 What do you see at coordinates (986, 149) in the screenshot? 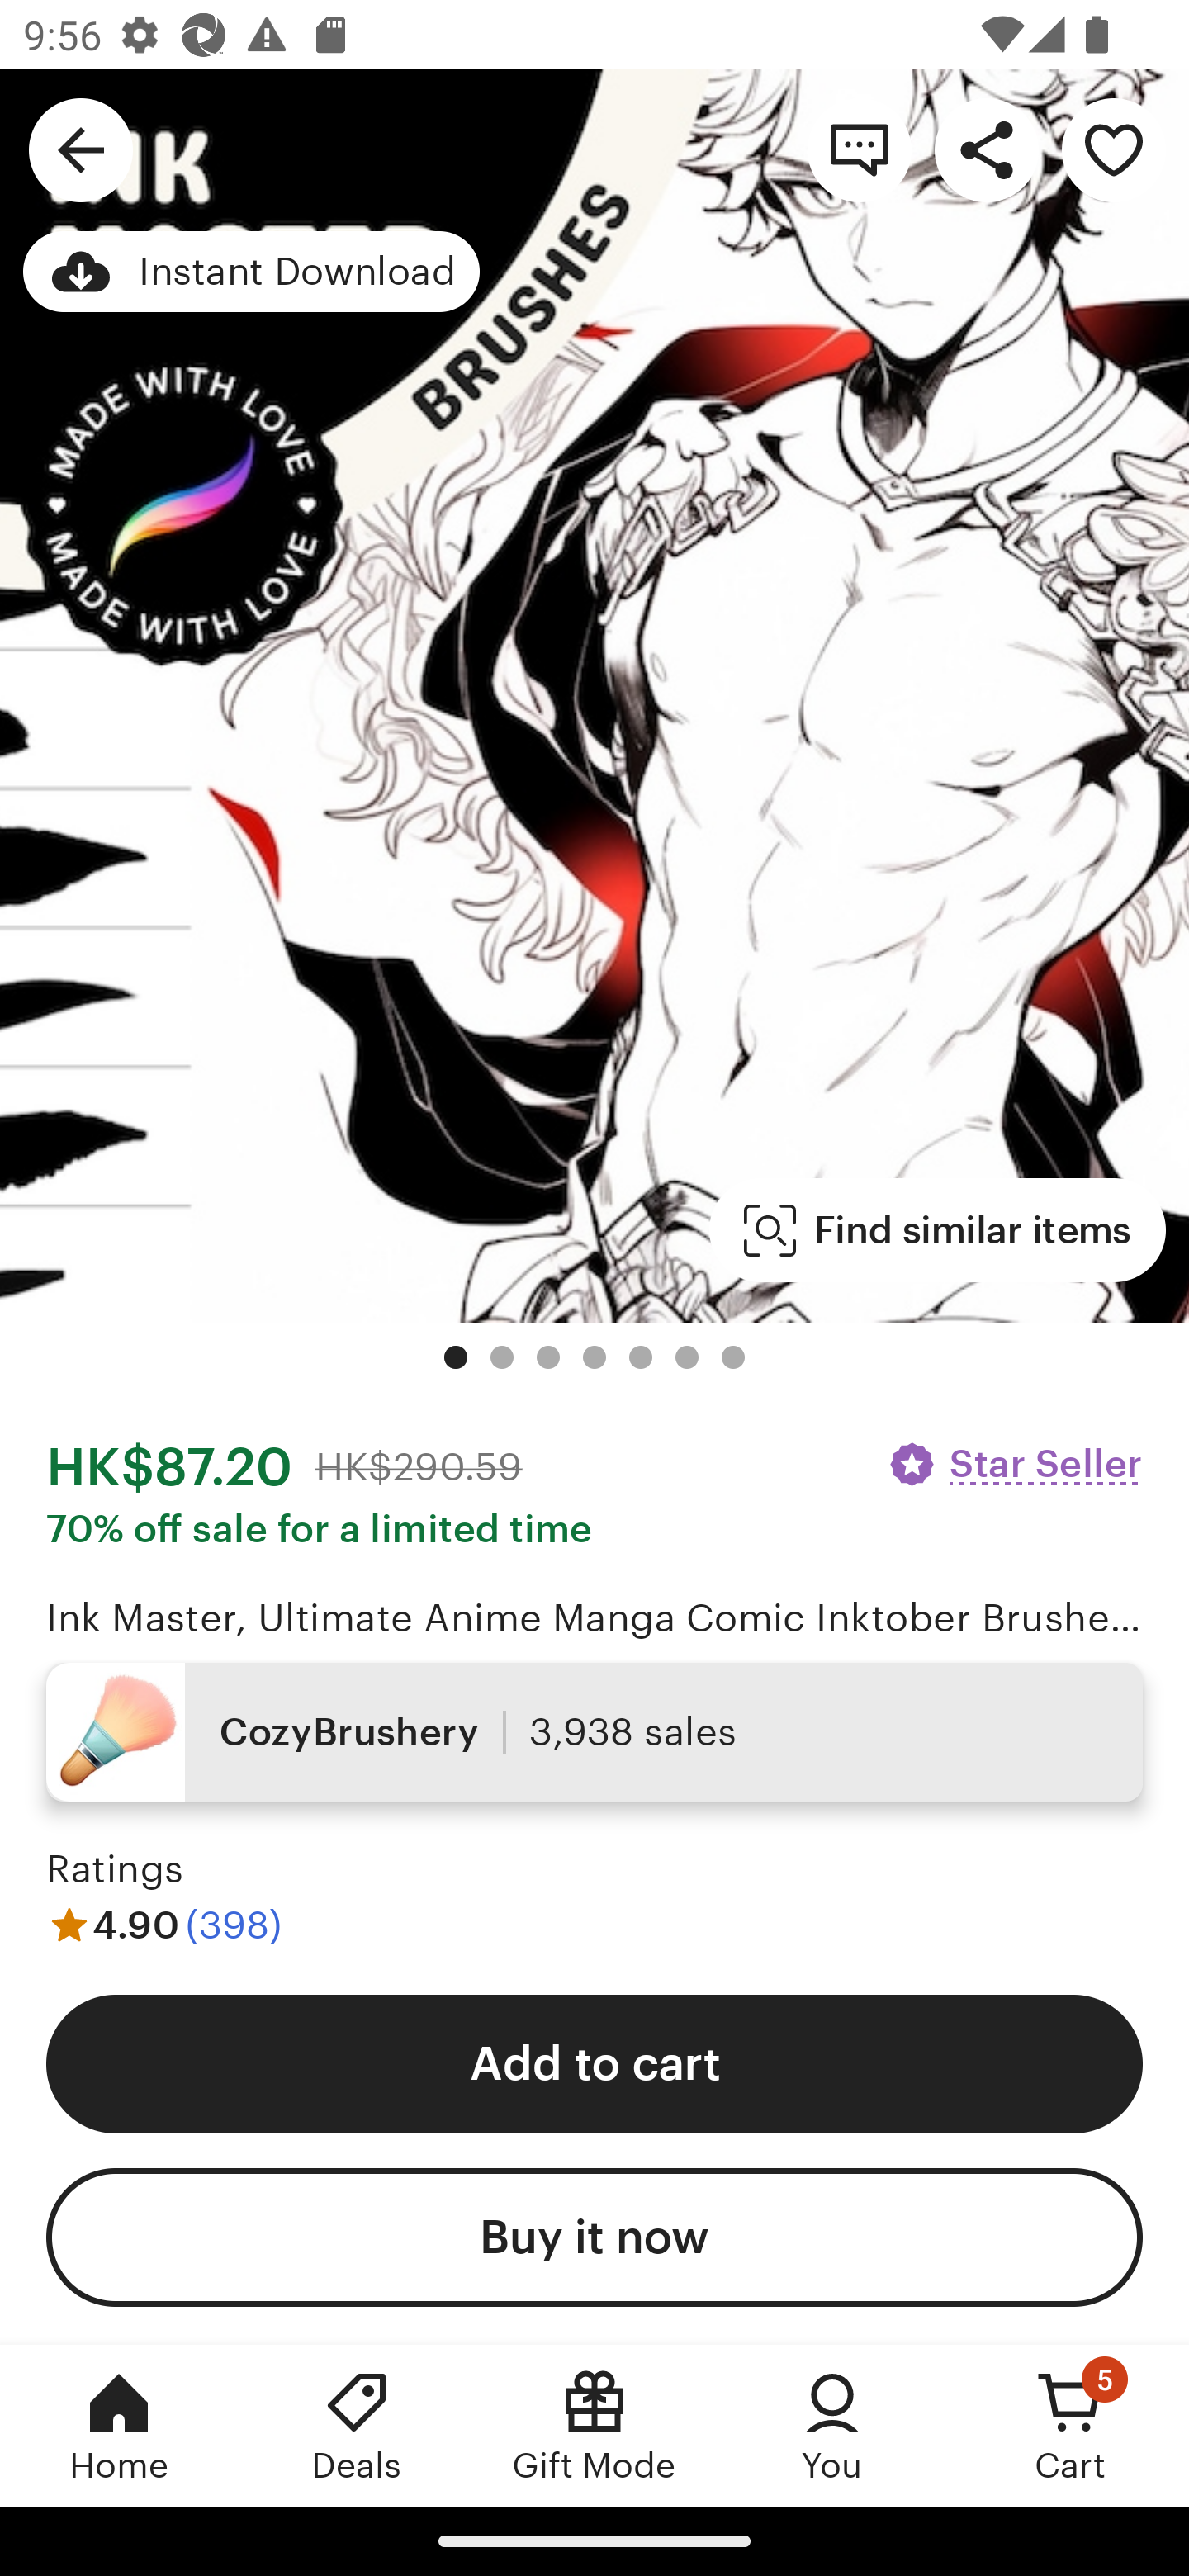
I see `Share` at bounding box center [986, 149].